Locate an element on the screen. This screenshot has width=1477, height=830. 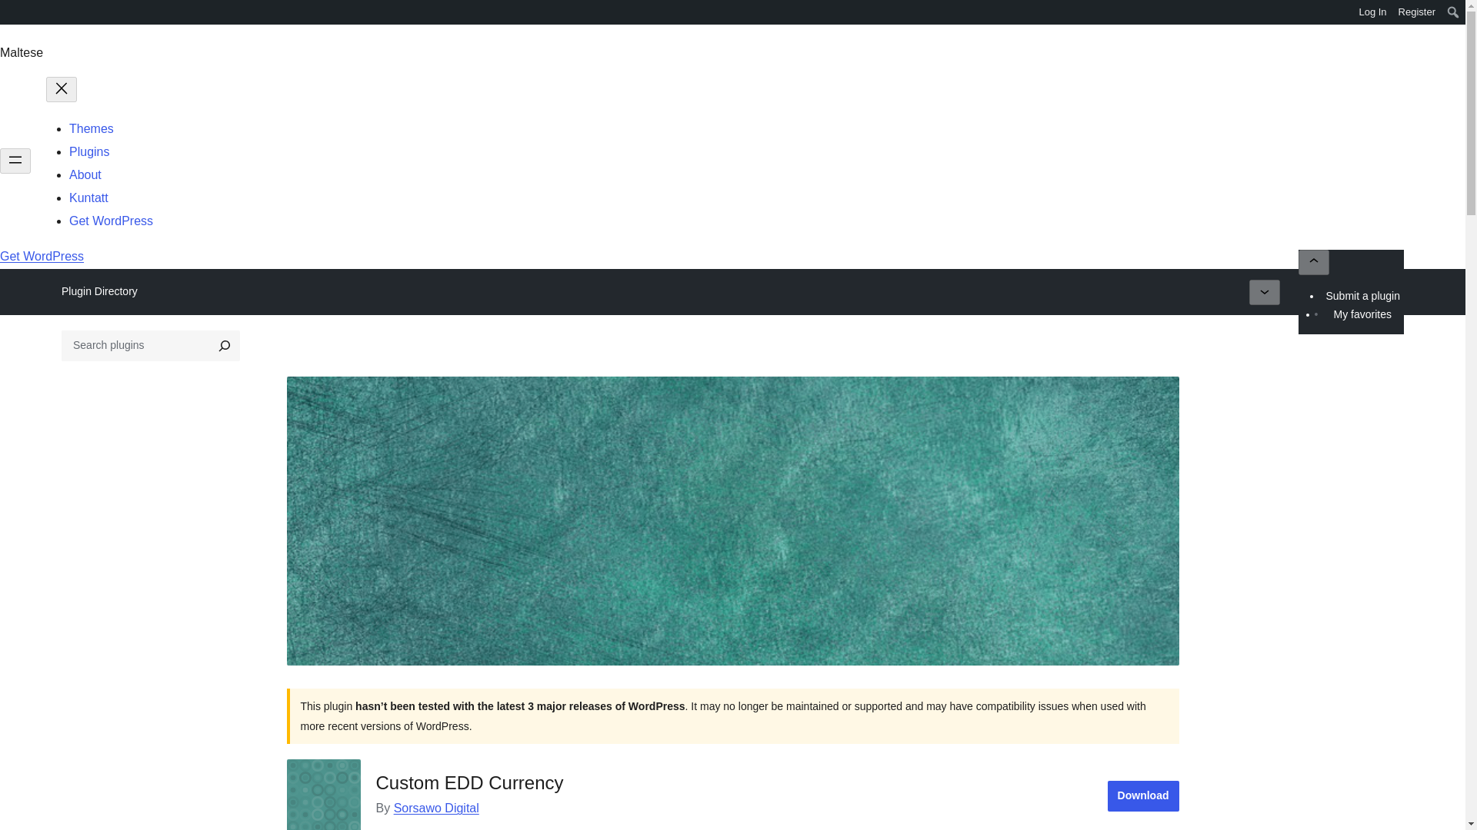
Search is located at coordinates (17, 14).